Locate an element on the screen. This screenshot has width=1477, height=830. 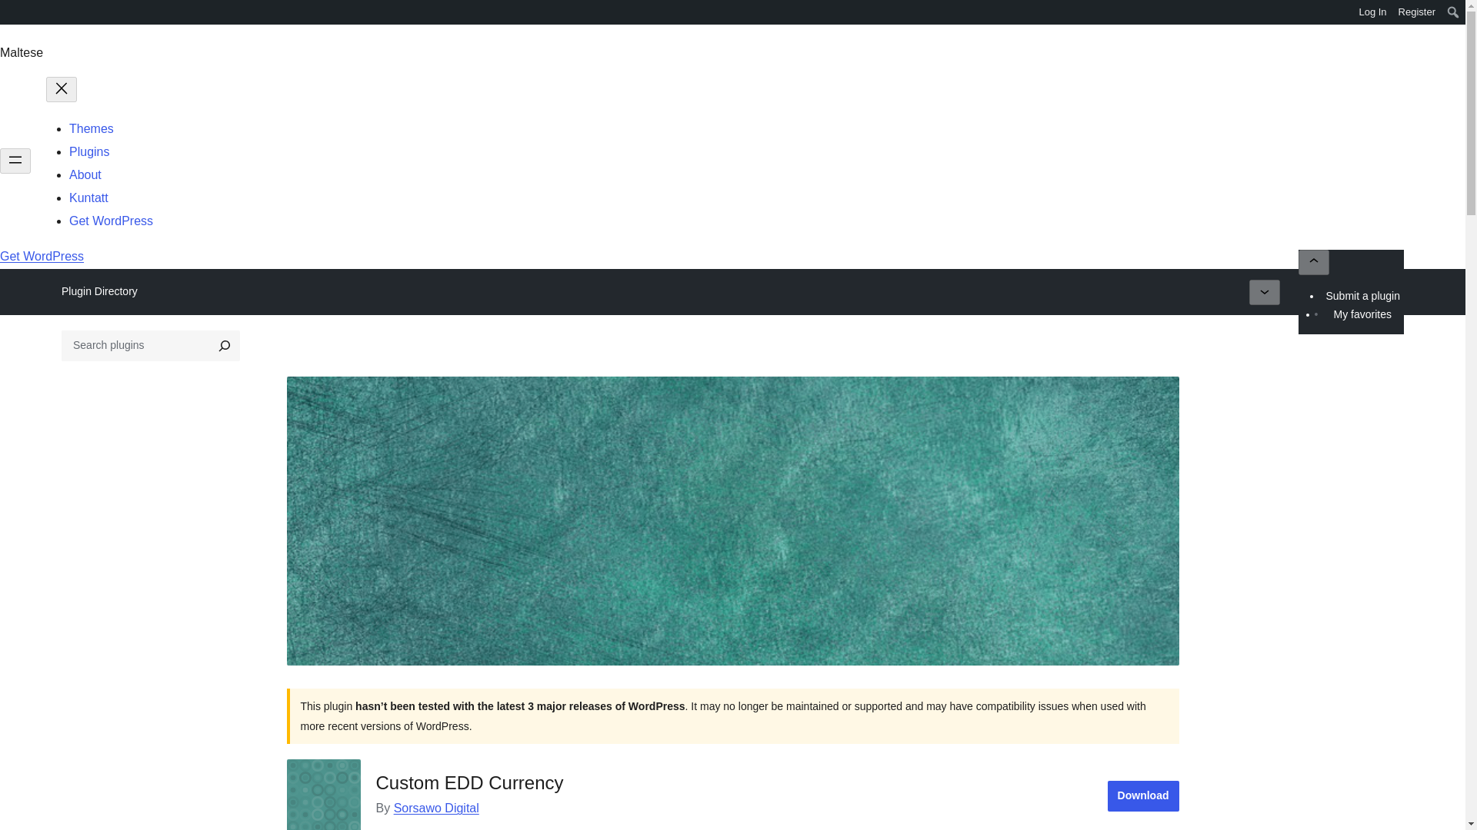
Search is located at coordinates (17, 14).